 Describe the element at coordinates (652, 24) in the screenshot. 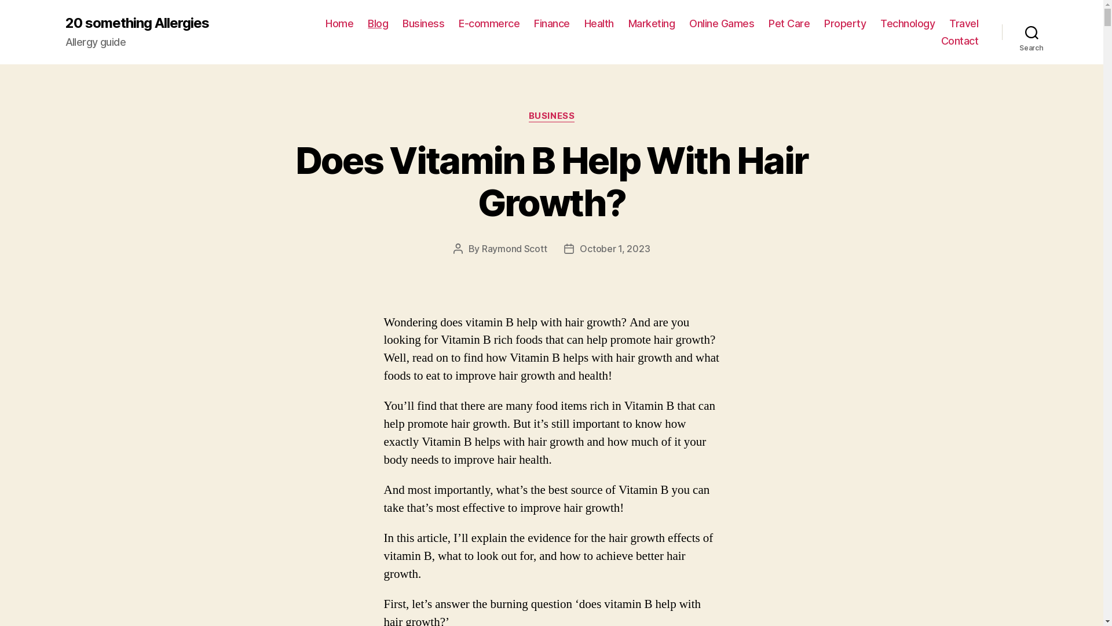

I see `Marketing` at that location.